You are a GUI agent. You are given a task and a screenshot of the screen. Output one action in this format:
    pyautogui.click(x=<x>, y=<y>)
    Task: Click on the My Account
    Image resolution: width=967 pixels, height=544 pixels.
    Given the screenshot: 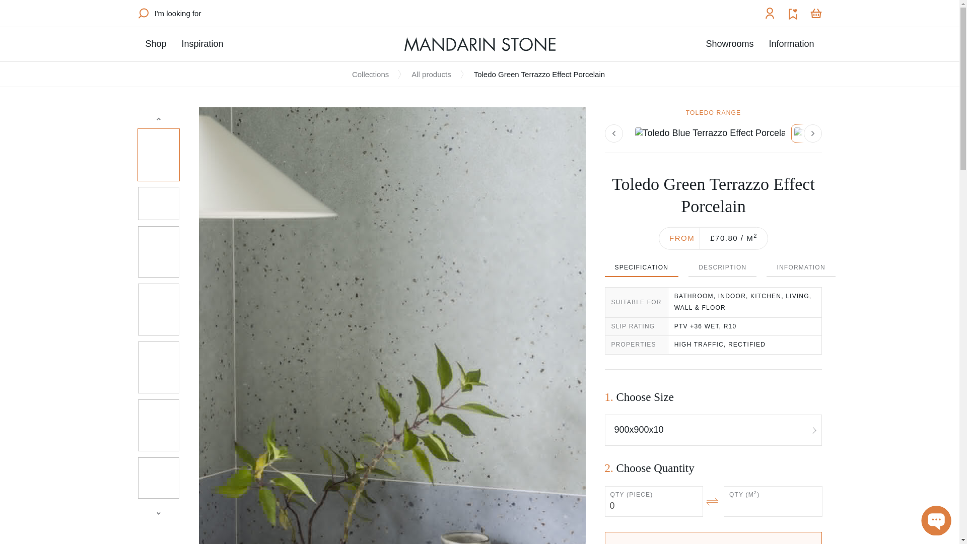 What is the action you would take?
    pyautogui.click(x=770, y=13)
    